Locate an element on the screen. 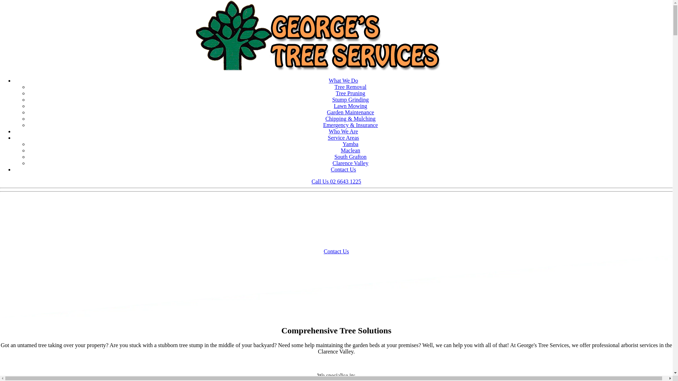 Image resolution: width=678 pixels, height=381 pixels. Who We Are is located at coordinates (343, 131).